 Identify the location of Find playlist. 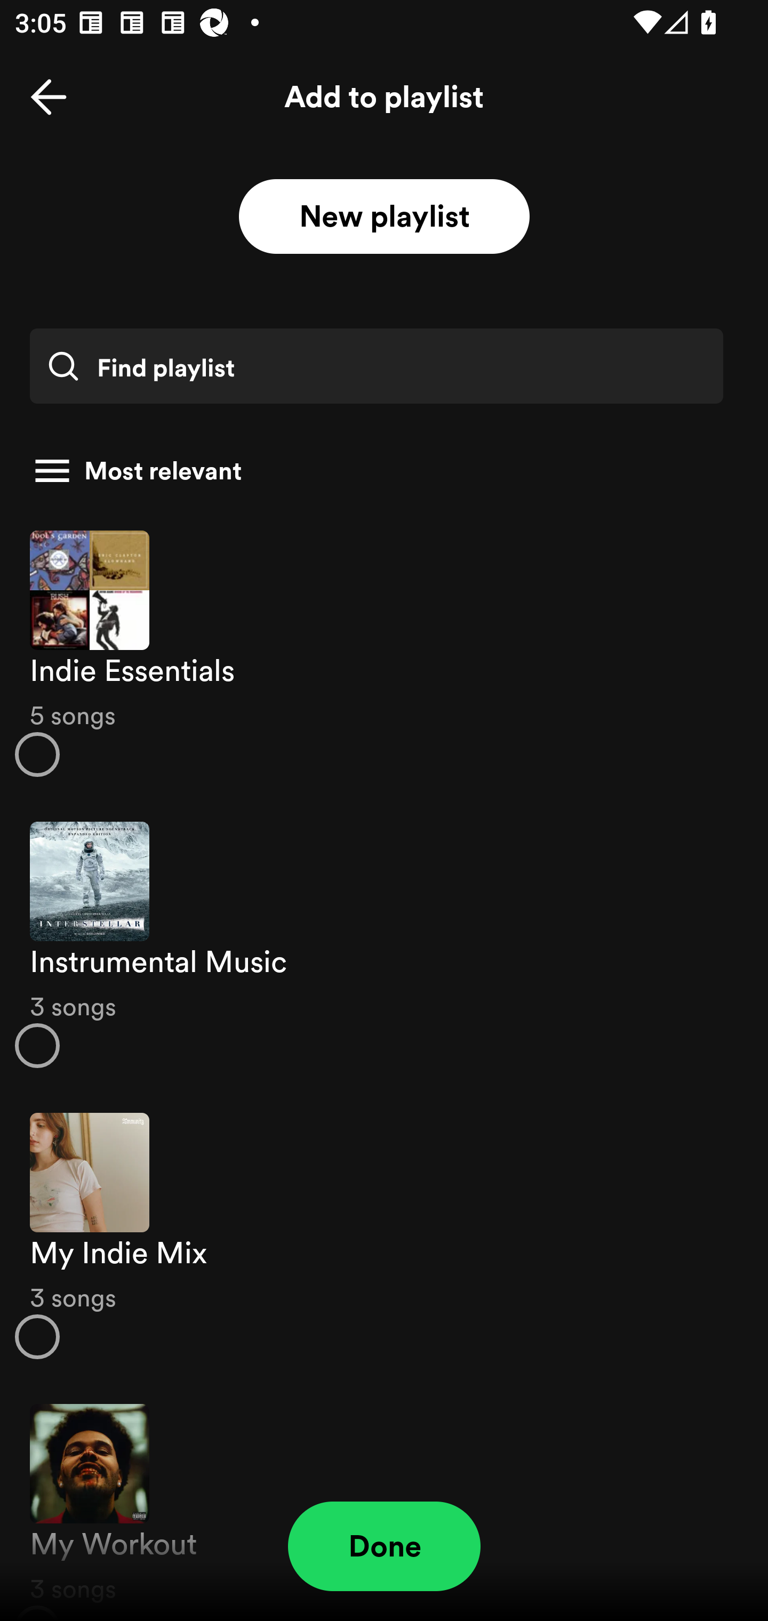
(376, 366).